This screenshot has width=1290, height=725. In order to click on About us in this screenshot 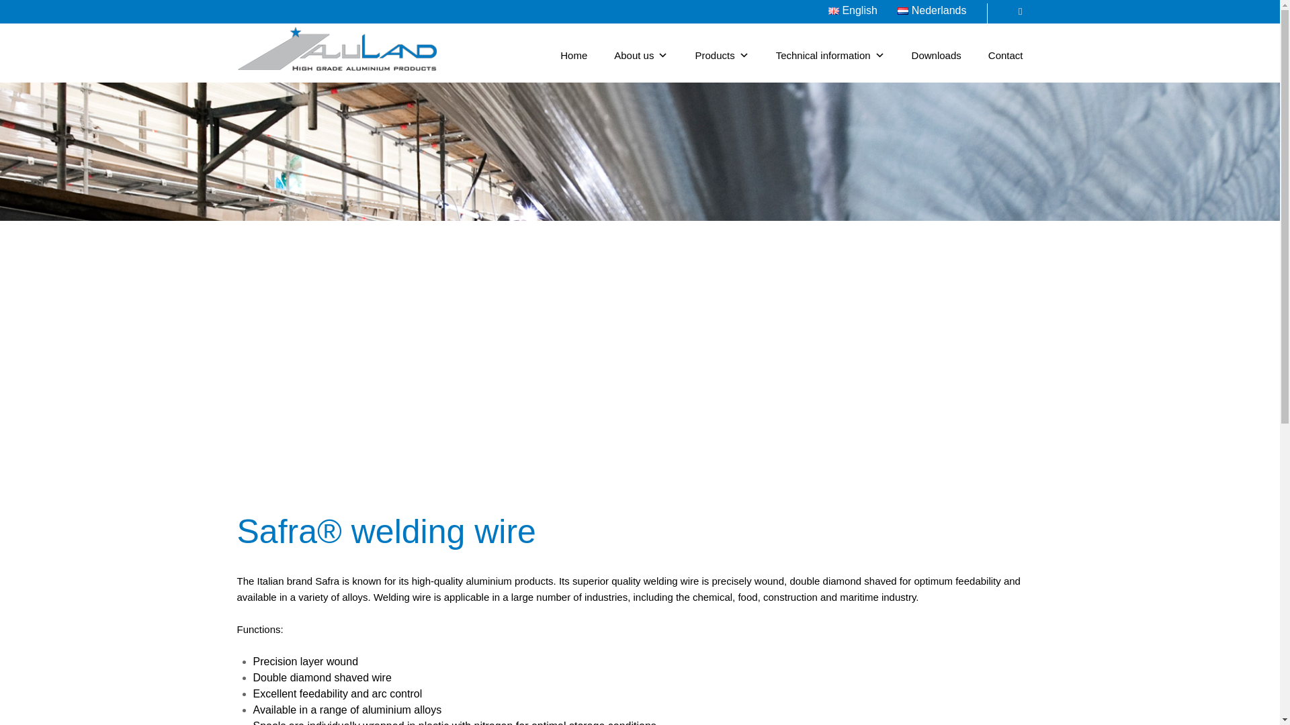, I will do `click(641, 55)`.